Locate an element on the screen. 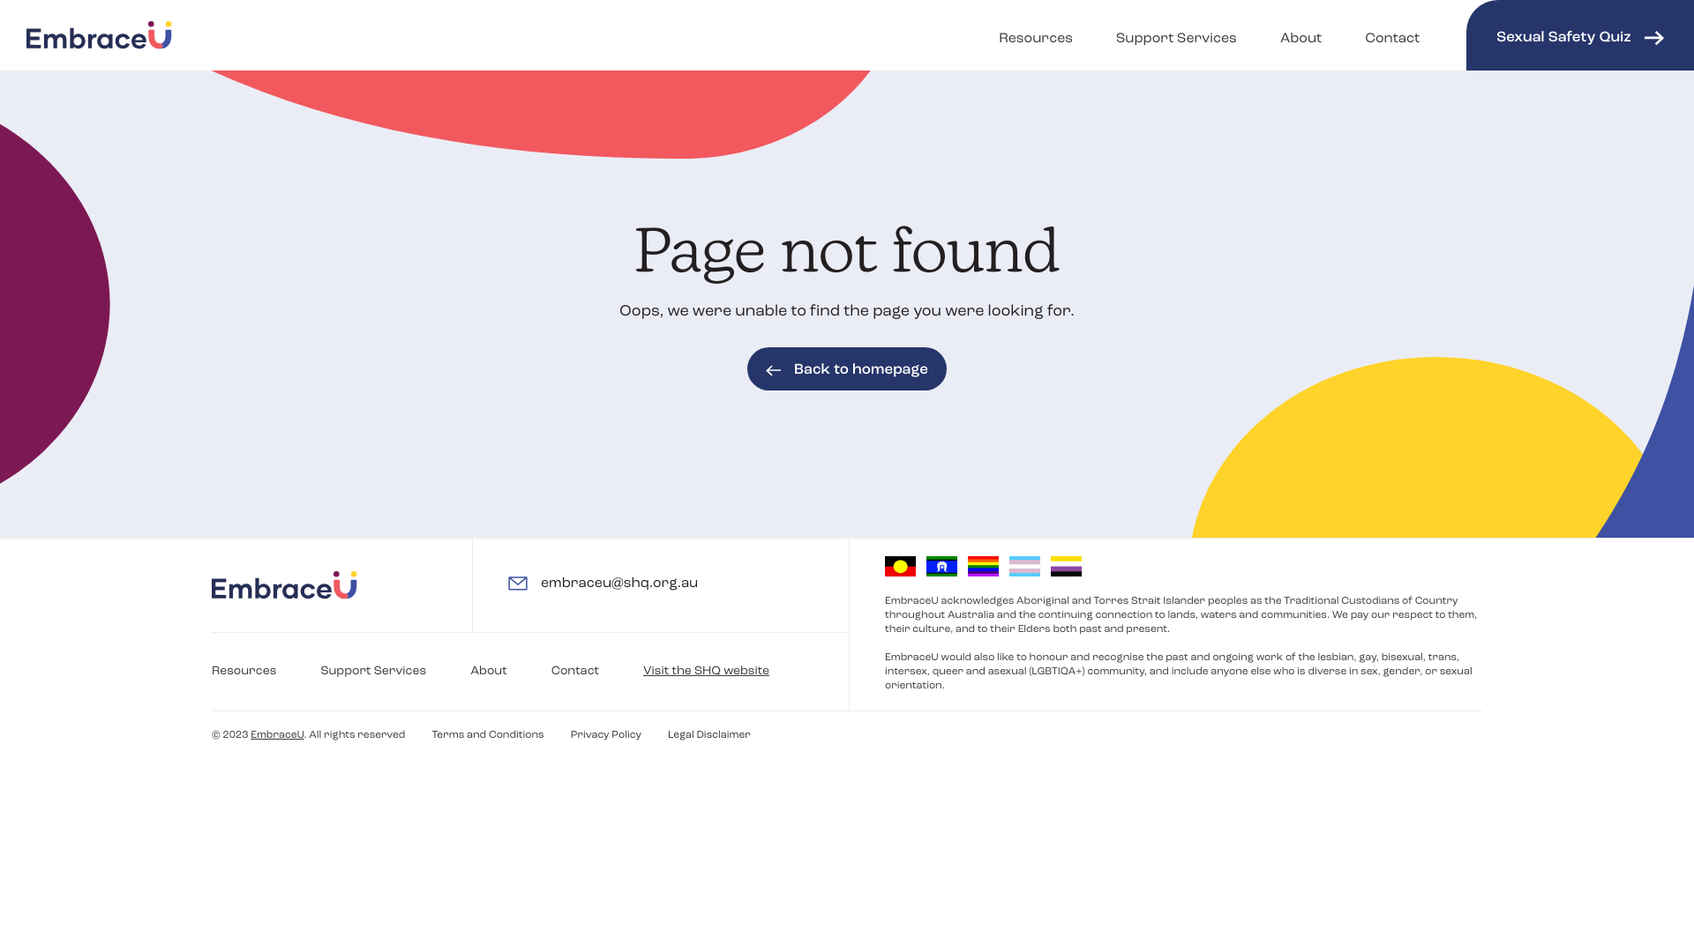 This screenshot has height=952, width=1694. Privacy Policy is located at coordinates (606, 735).